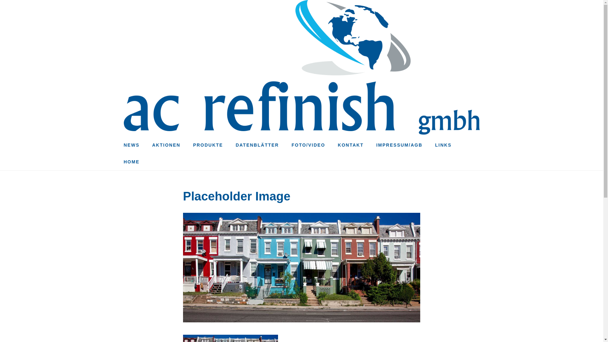 The width and height of the screenshot is (608, 342). Describe the element at coordinates (351, 145) in the screenshot. I see `KONTAKT` at that location.